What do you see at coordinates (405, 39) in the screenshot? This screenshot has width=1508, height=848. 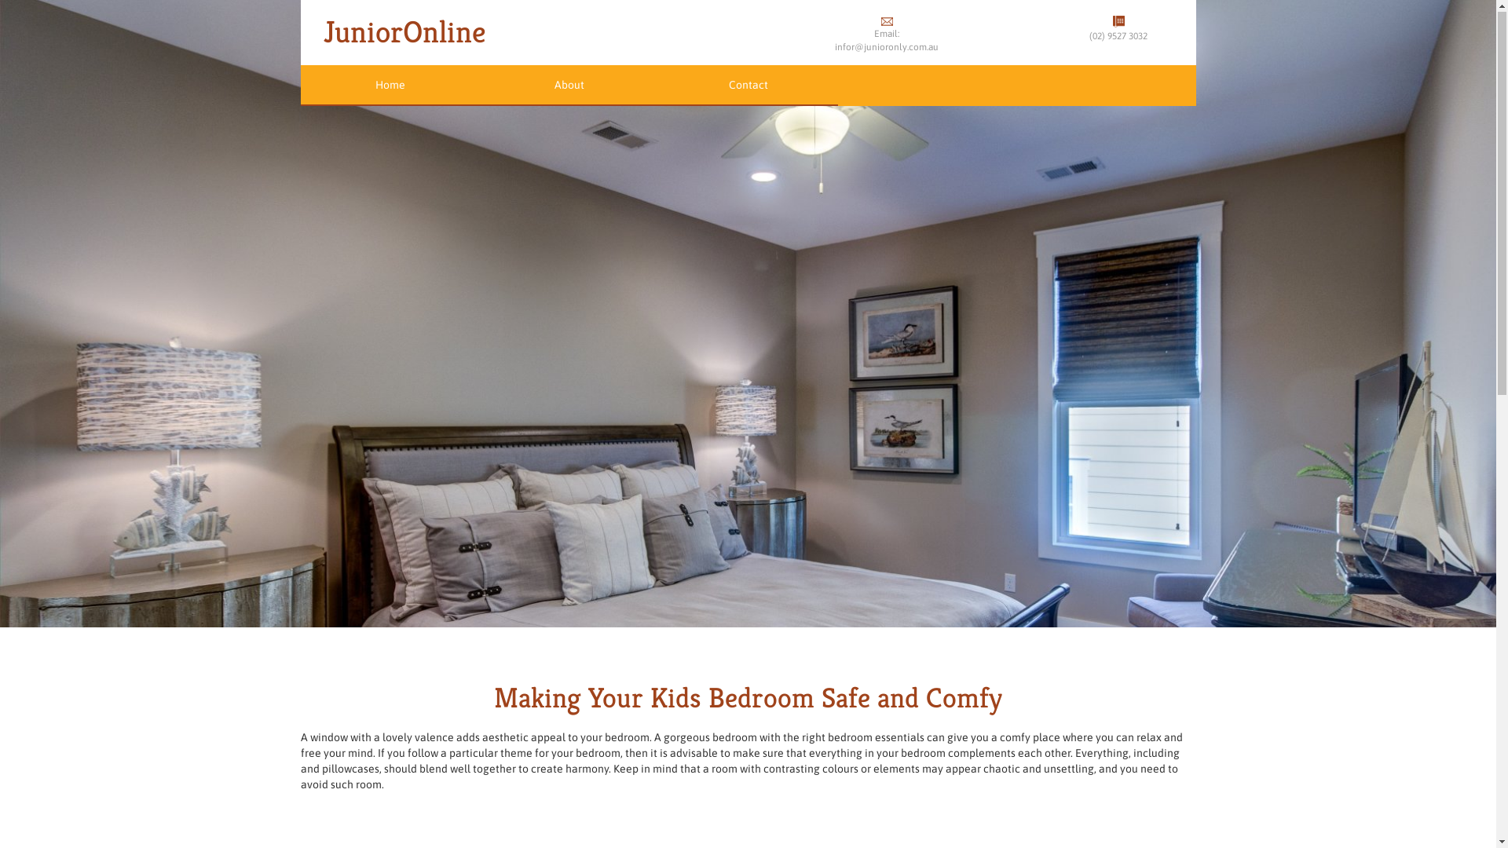 I see `JuniorOnline` at bounding box center [405, 39].